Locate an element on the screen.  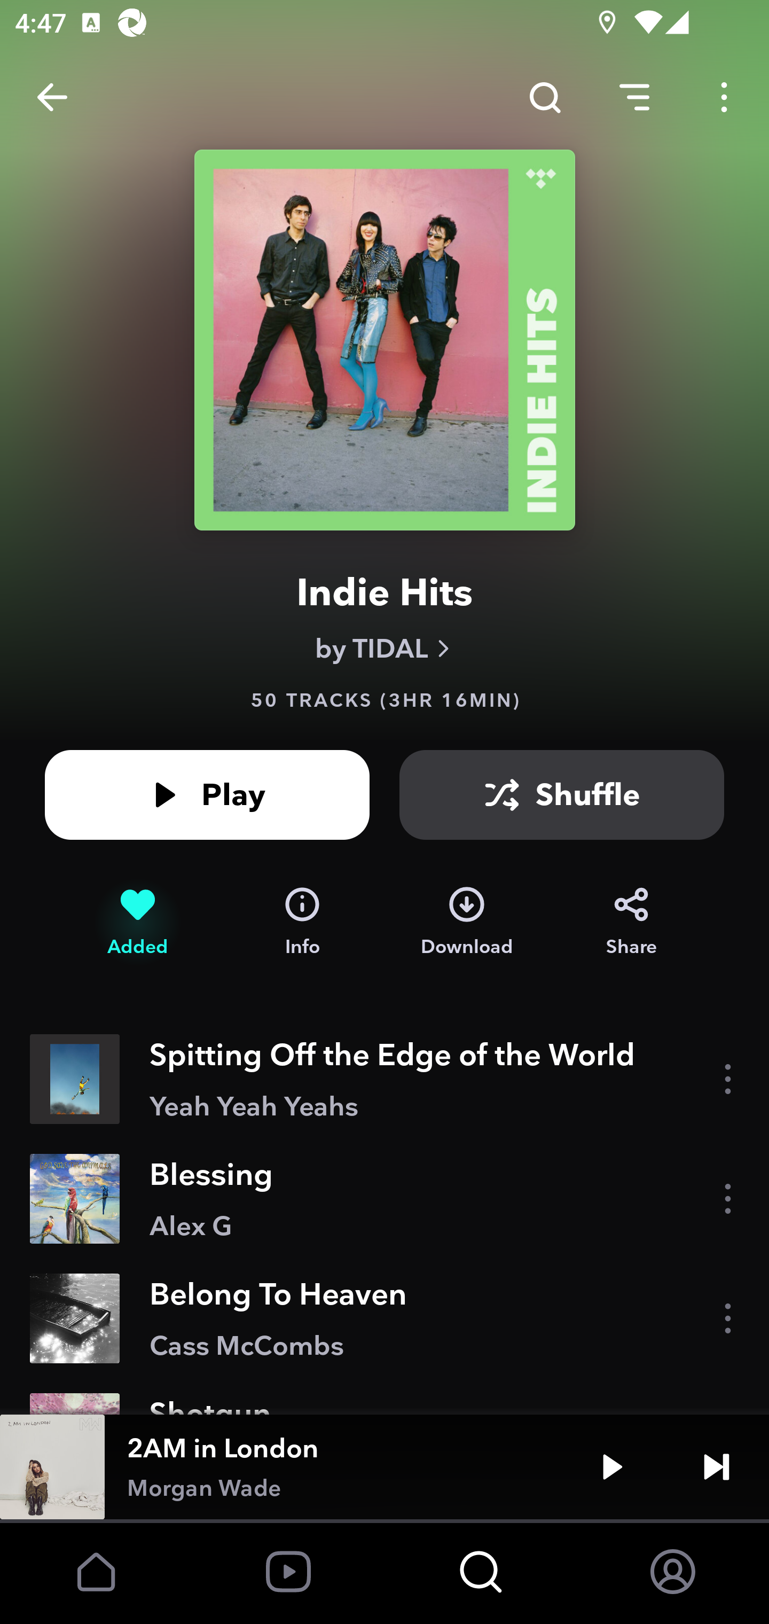
2AM in London Morgan Wade Play is located at coordinates (384, 1467).